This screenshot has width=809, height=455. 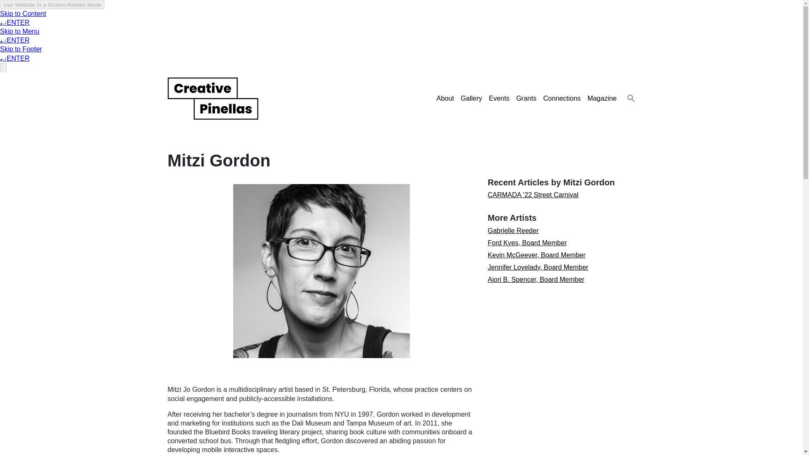 I want to click on Gallery, so click(x=472, y=98).